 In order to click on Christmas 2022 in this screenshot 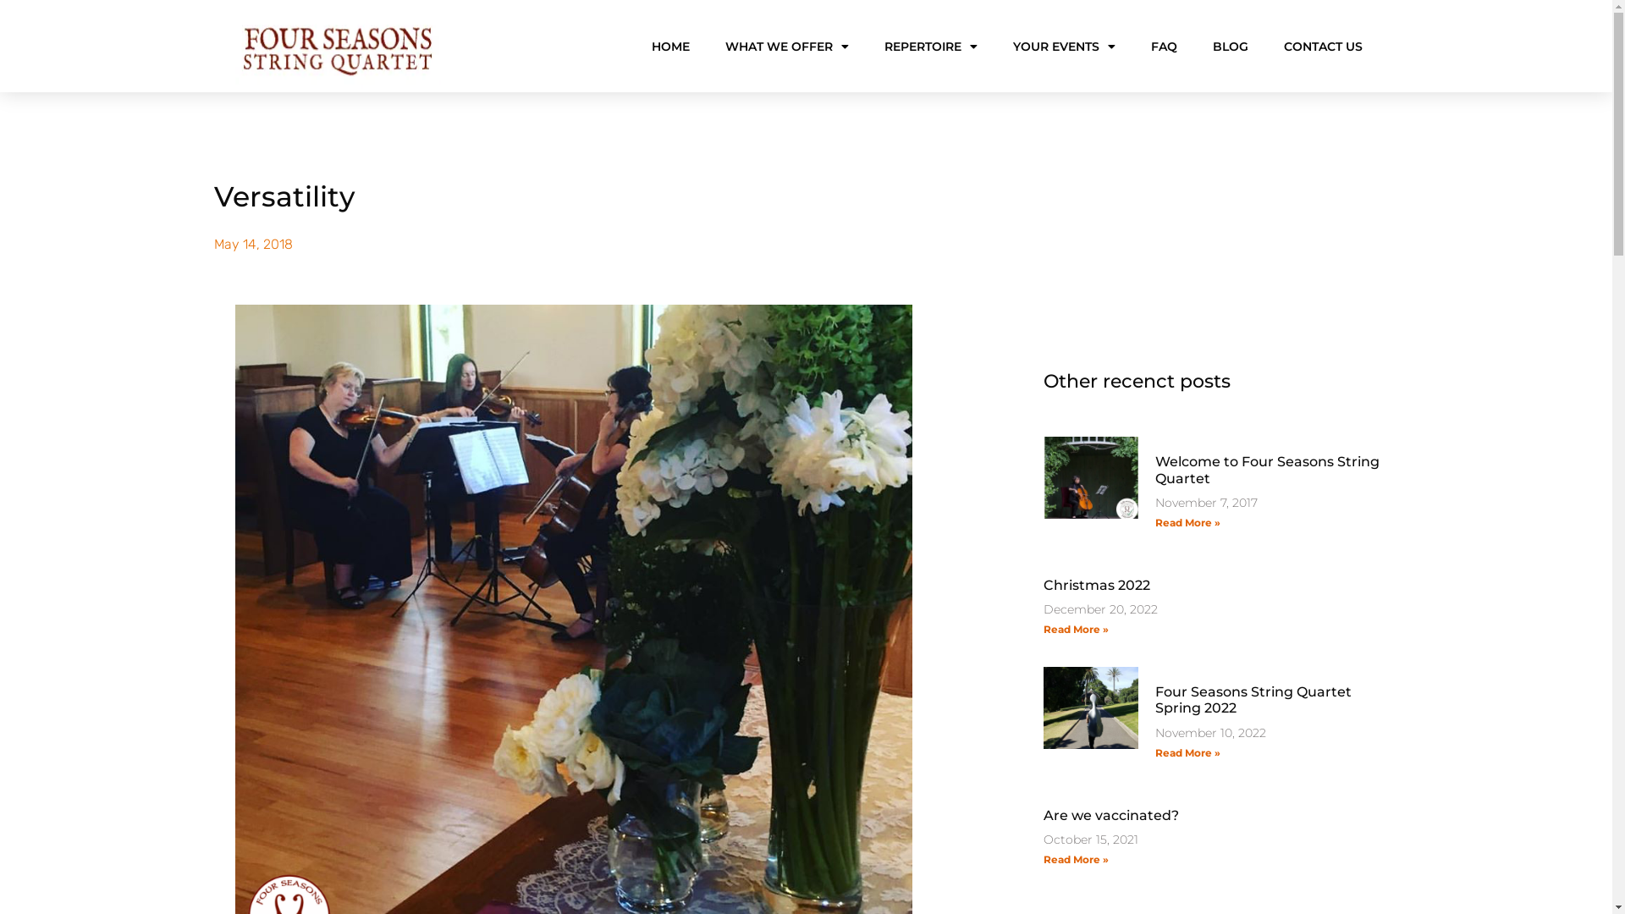, I will do `click(1096, 586)`.